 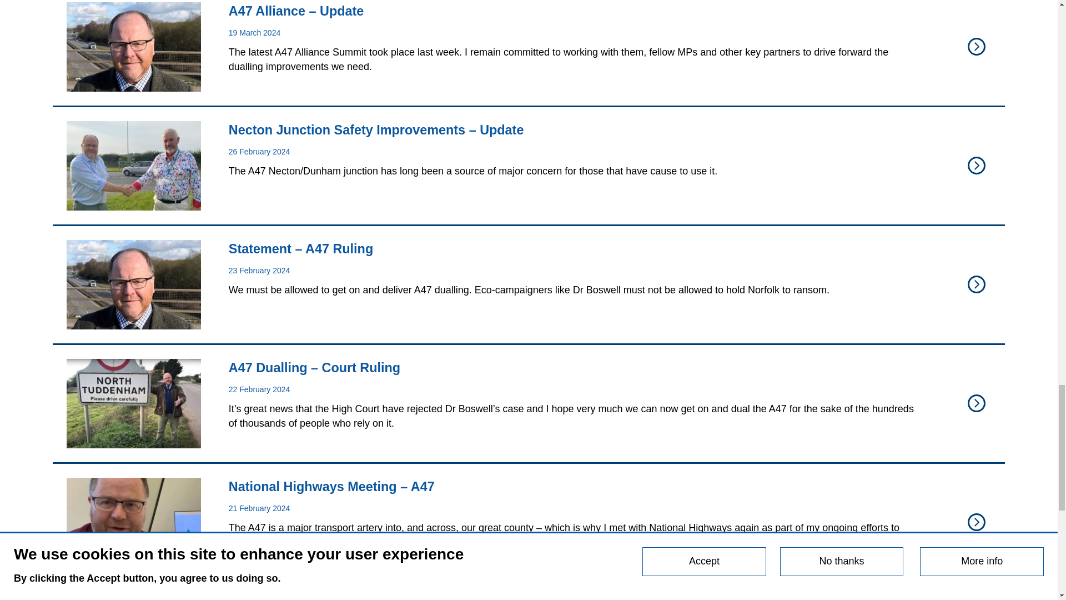 I want to click on Go to page 3, so click(x=480, y=598).